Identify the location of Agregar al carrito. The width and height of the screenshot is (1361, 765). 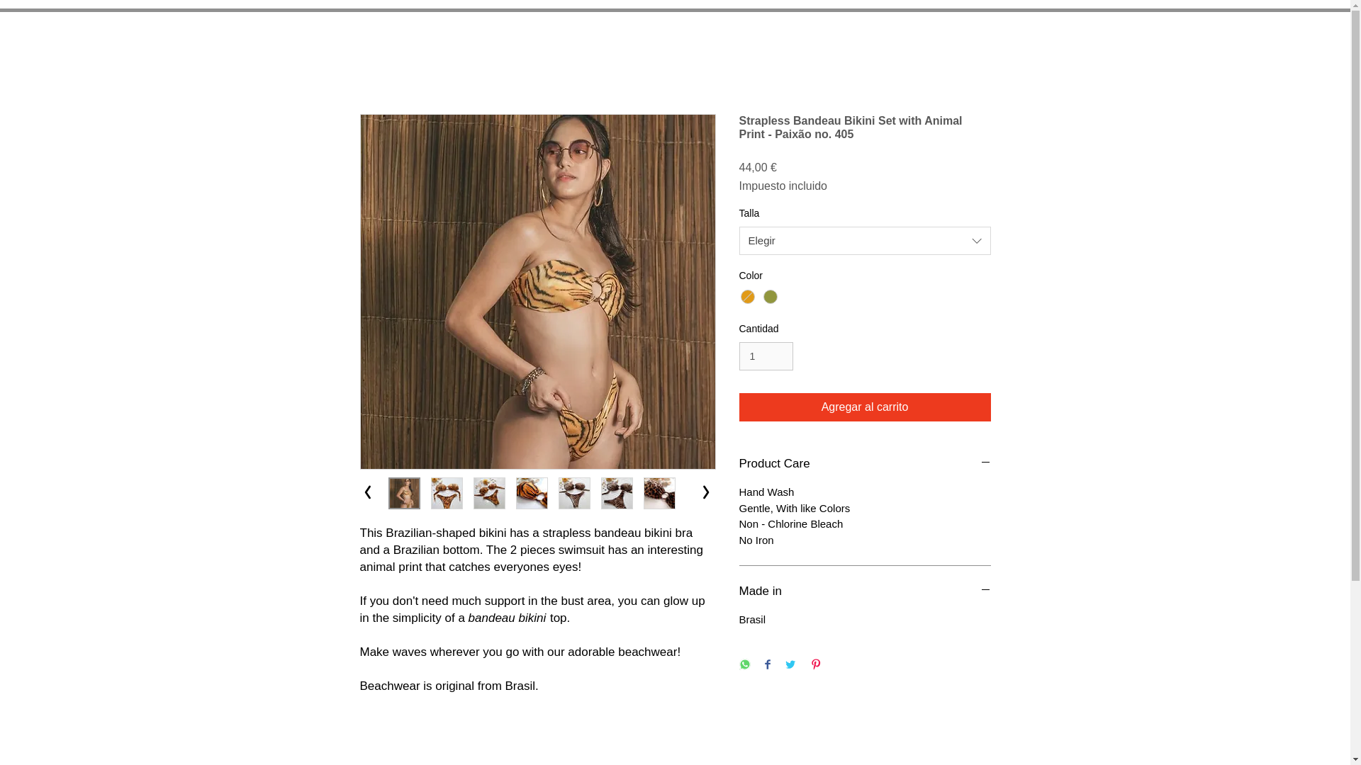
(865, 407).